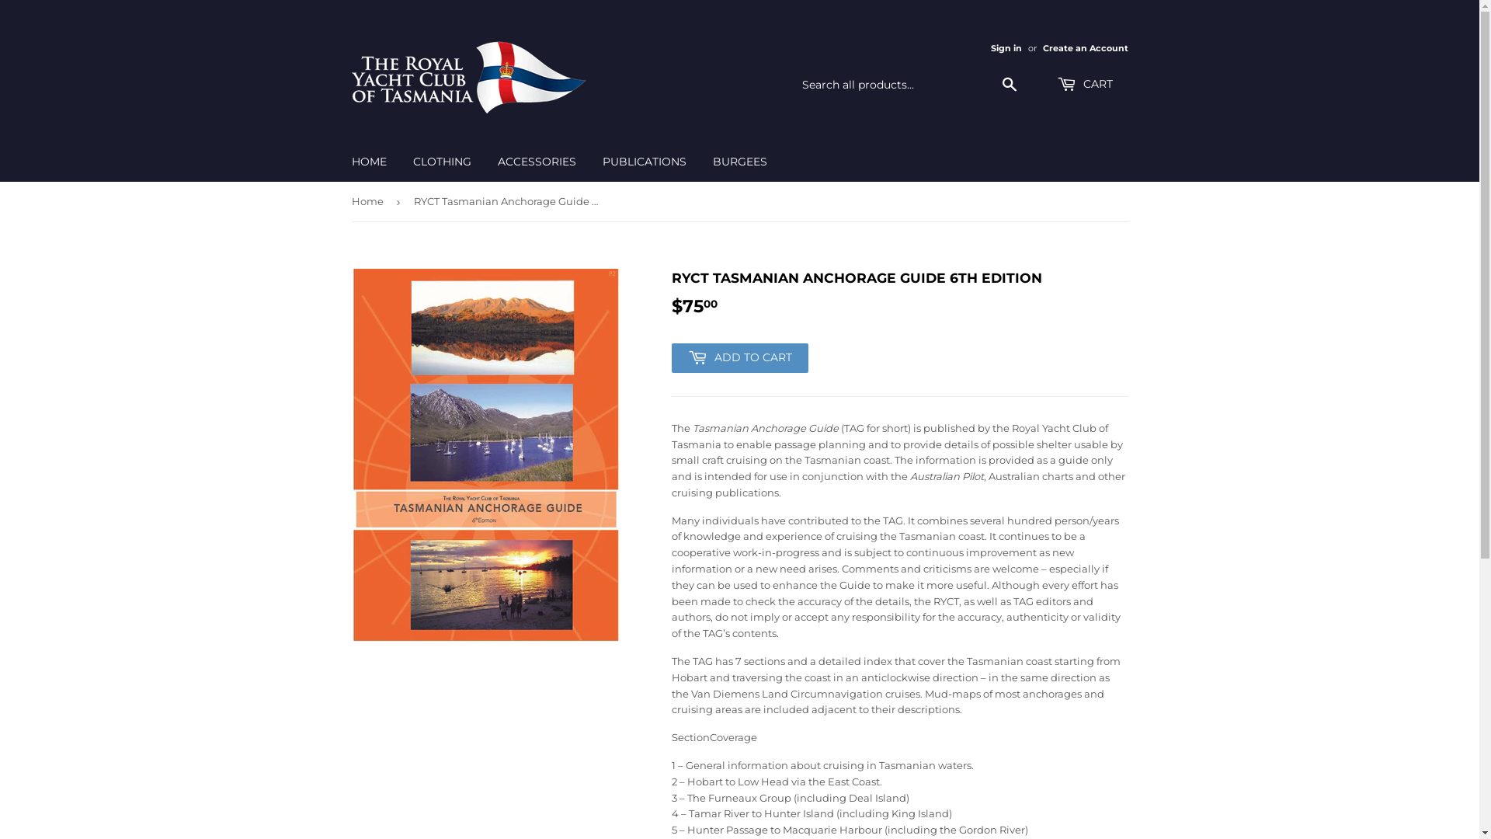  Describe the element at coordinates (739, 162) in the screenshot. I see `BURGEES` at that location.